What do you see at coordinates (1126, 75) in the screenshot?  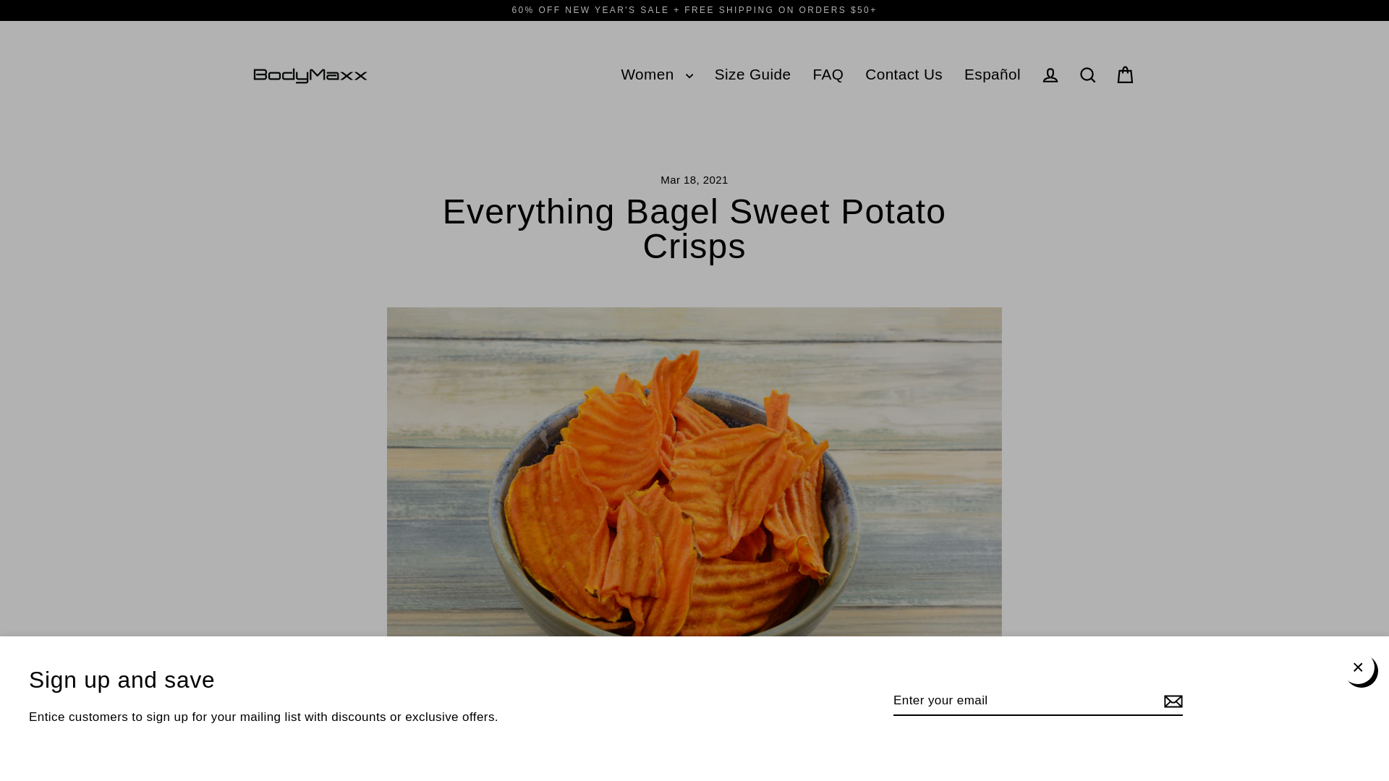 I see `Cart` at bounding box center [1126, 75].